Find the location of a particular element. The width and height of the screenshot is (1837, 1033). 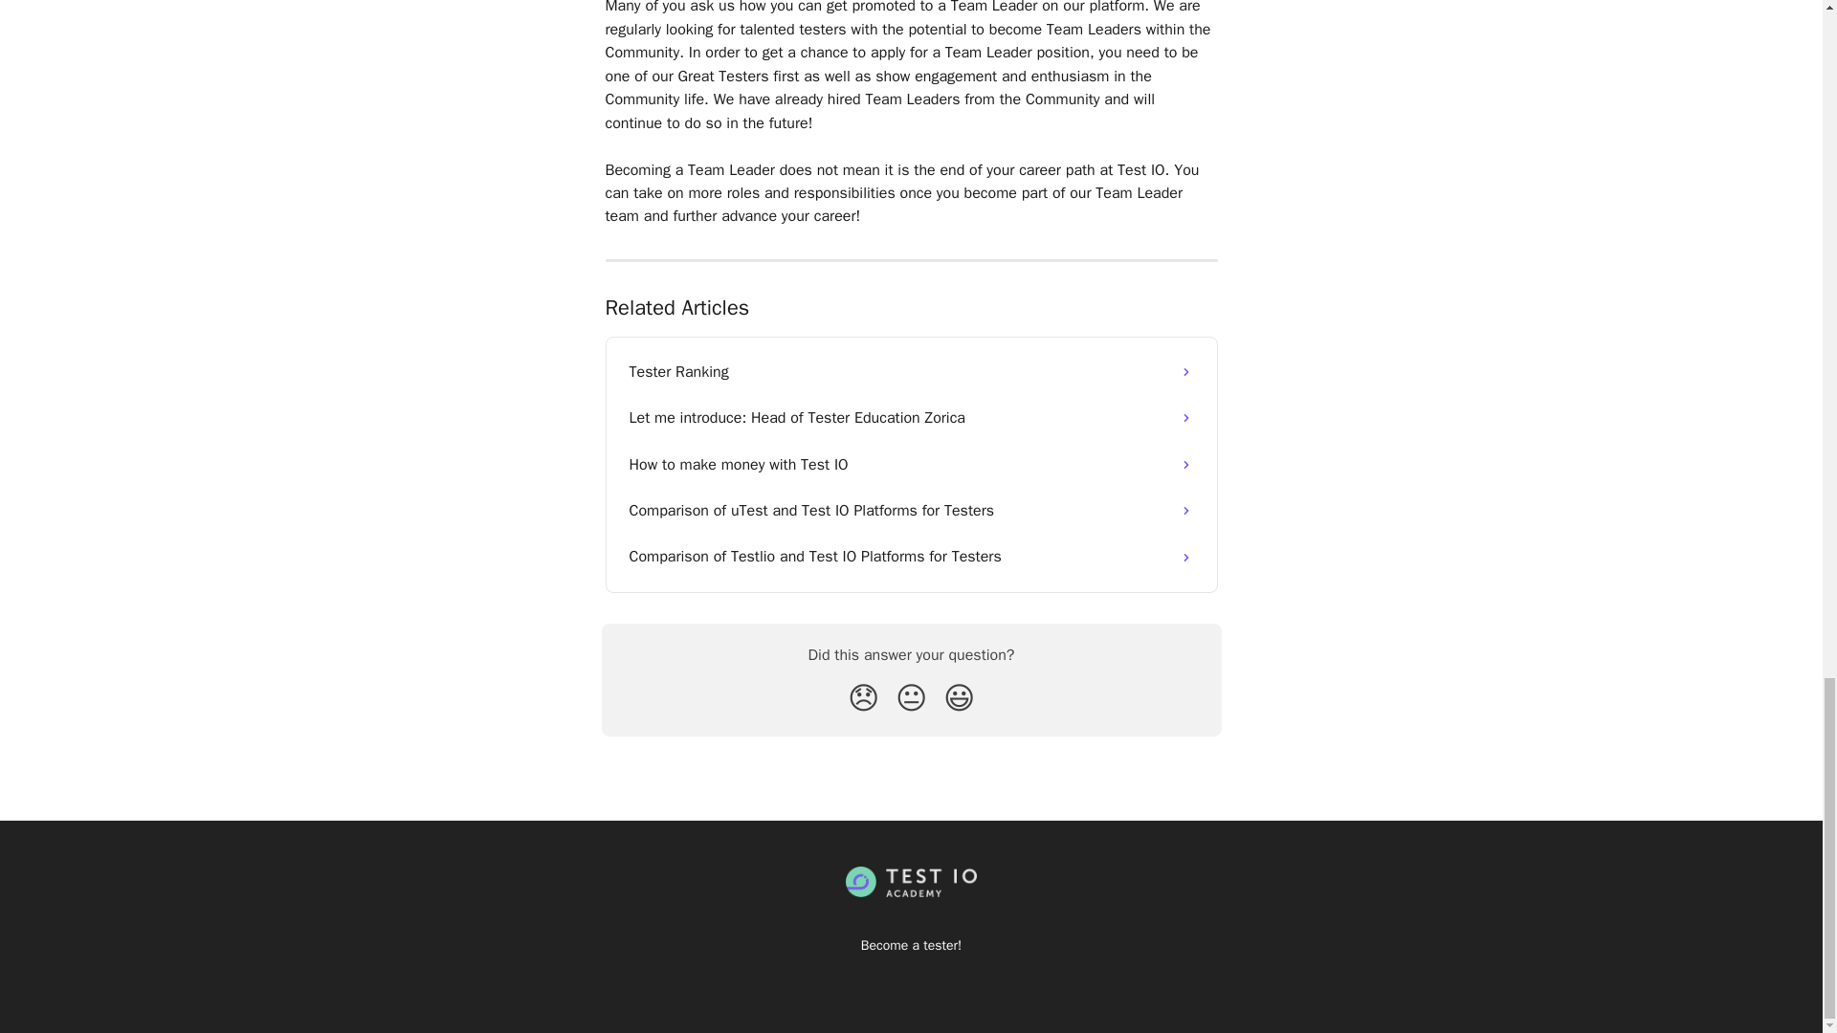

Comparison of Testlio and Test IO Platforms for Testers is located at coordinates (911, 557).